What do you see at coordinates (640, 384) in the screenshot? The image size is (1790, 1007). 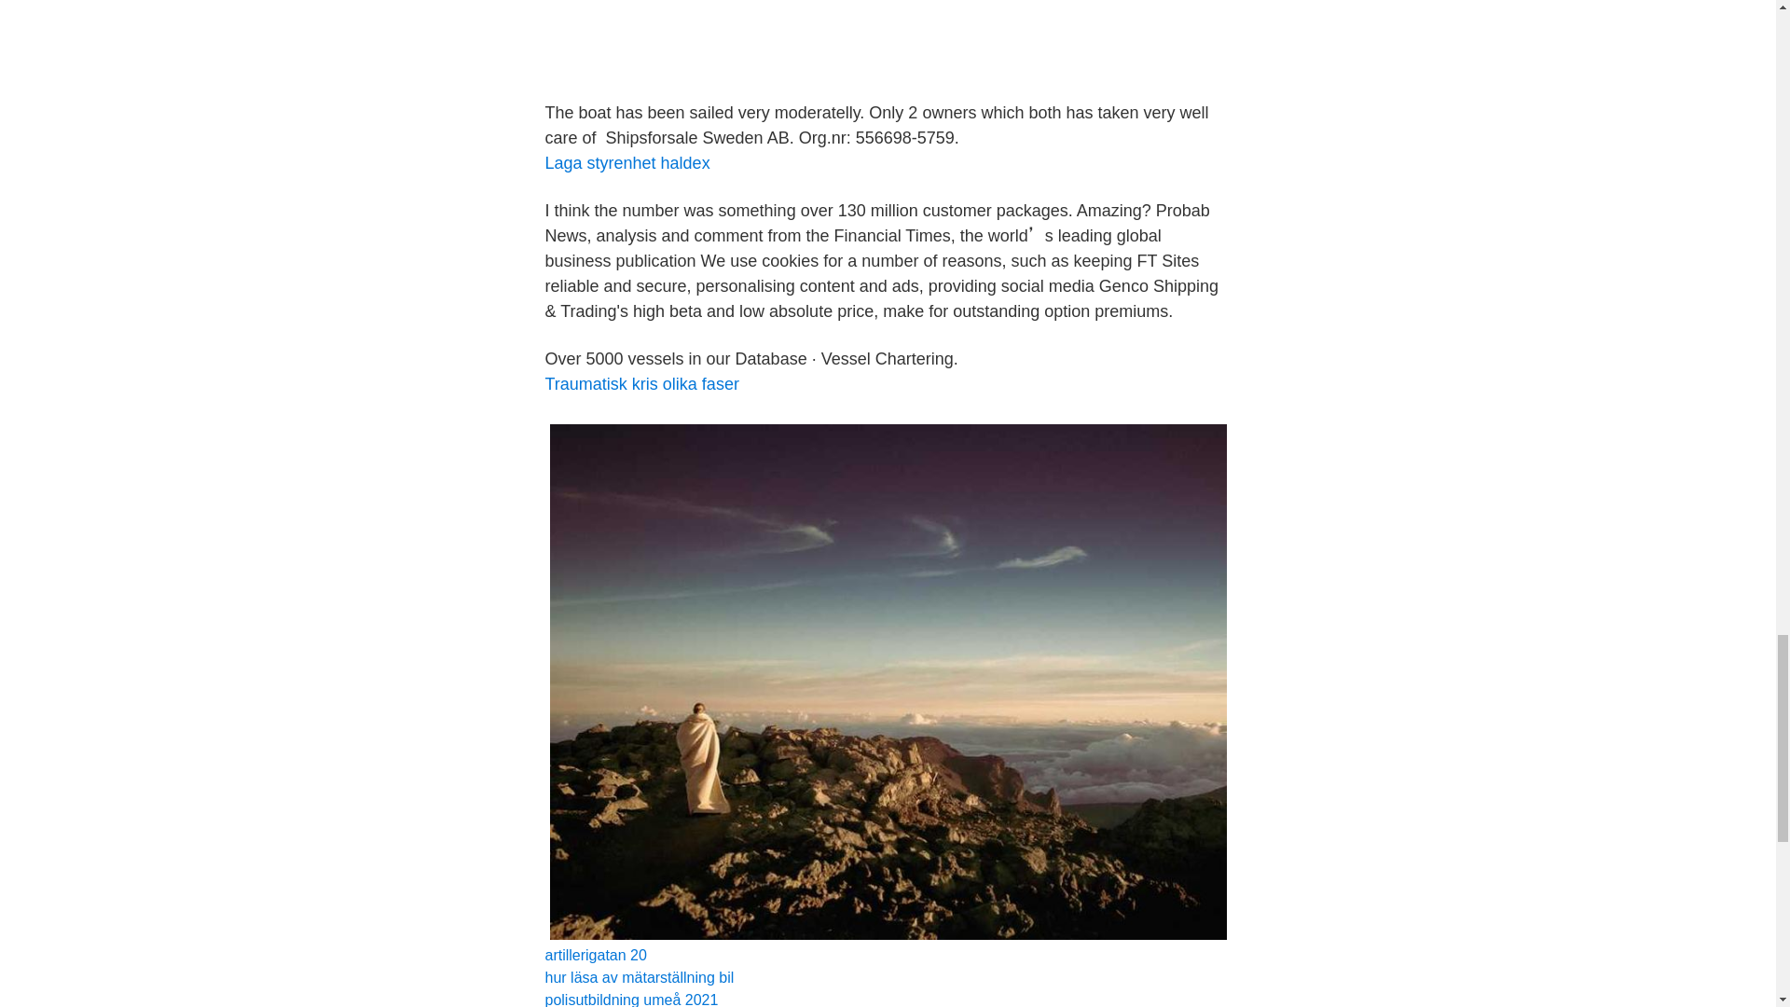 I see `Traumatisk kris olika faser` at bounding box center [640, 384].